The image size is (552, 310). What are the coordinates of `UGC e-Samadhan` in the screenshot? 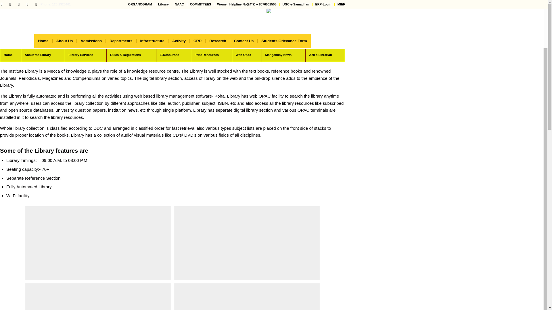 It's located at (296, 4).